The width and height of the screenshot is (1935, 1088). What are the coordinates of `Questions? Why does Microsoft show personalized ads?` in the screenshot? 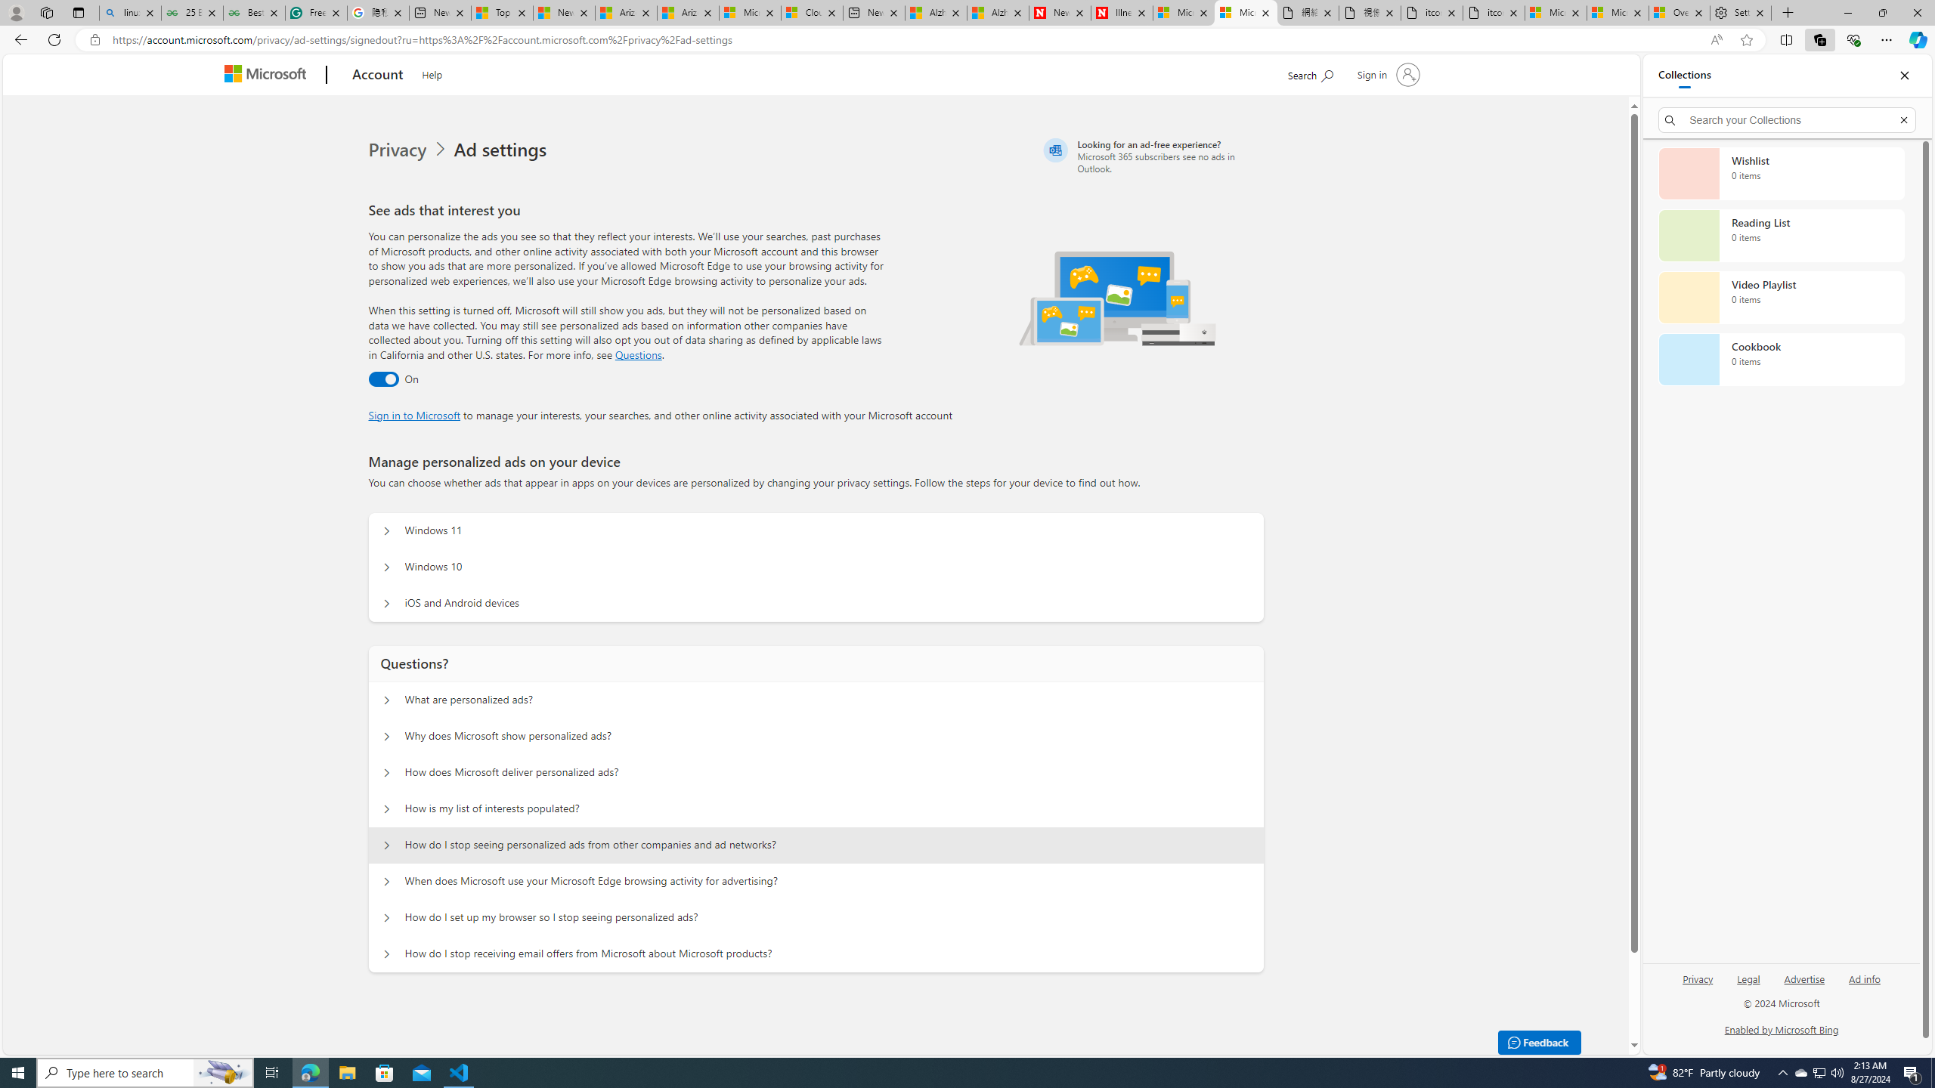 It's located at (385, 736).